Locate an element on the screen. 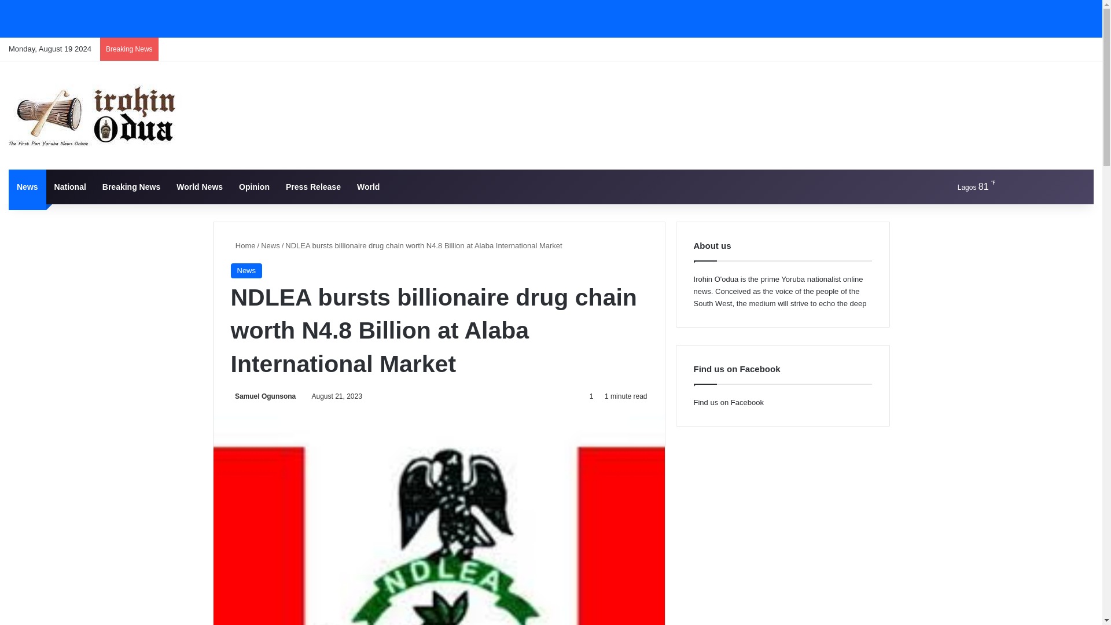 The width and height of the screenshot is (1111, 625). National is located at coordinates (71, 186).